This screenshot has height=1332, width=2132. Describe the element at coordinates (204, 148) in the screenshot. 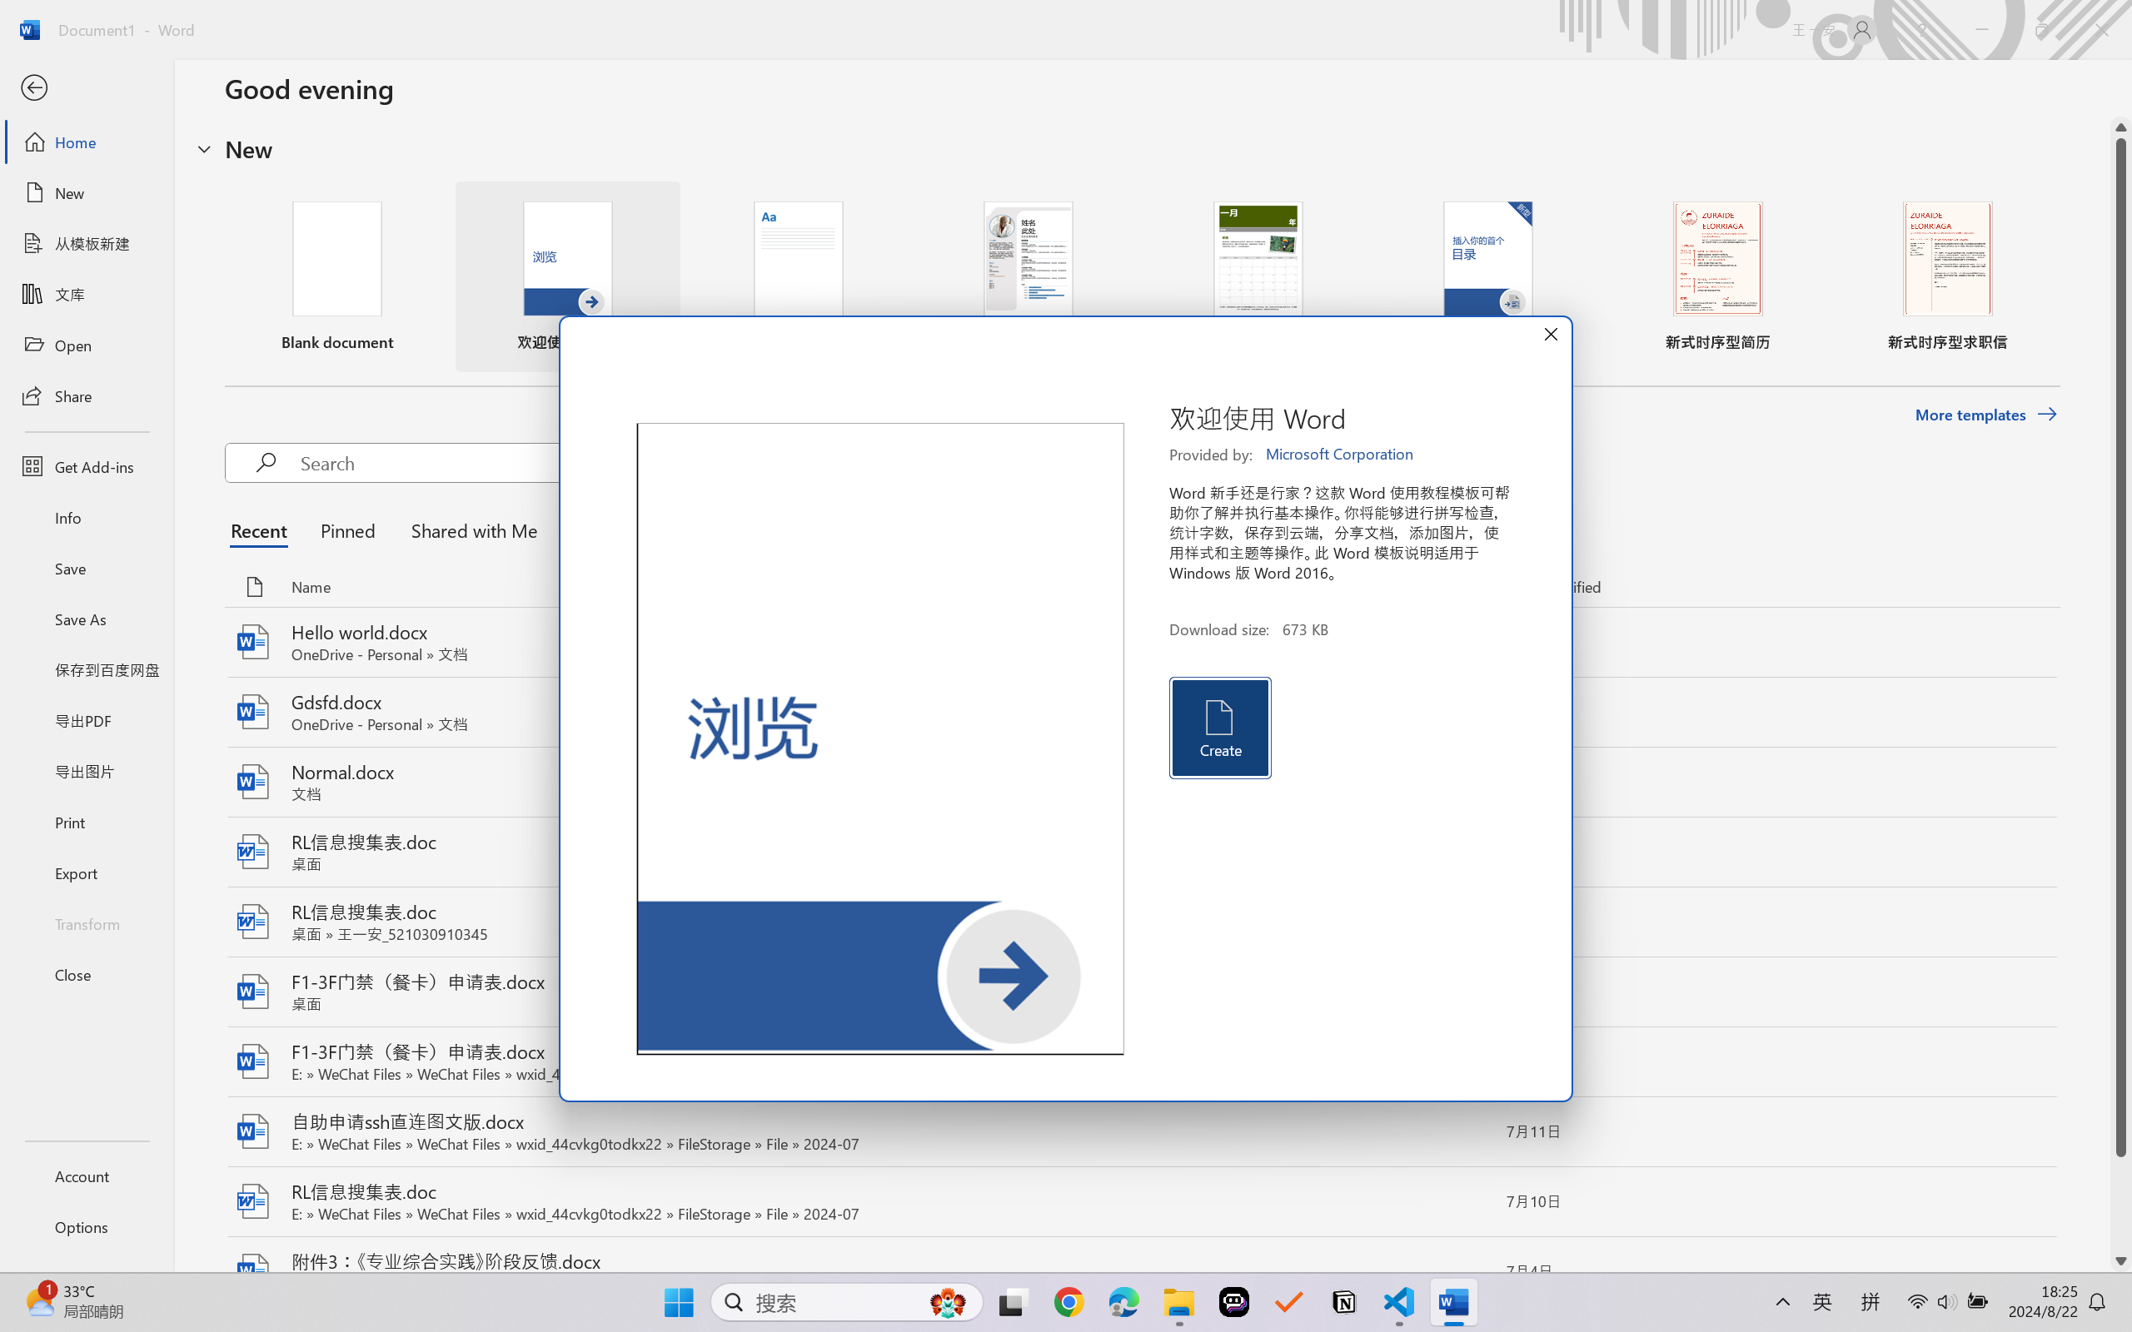

I see `Hide or show region` at that location.